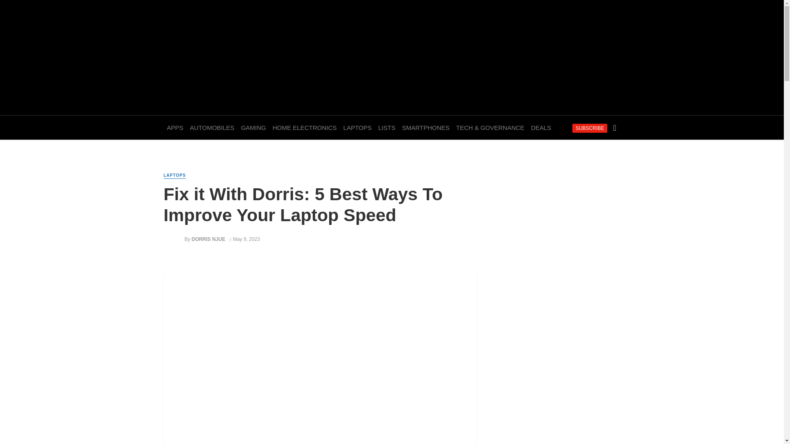 This screenshot has width=790, height=444. I want to click on SUBSCRIBE, so click(590, 128).